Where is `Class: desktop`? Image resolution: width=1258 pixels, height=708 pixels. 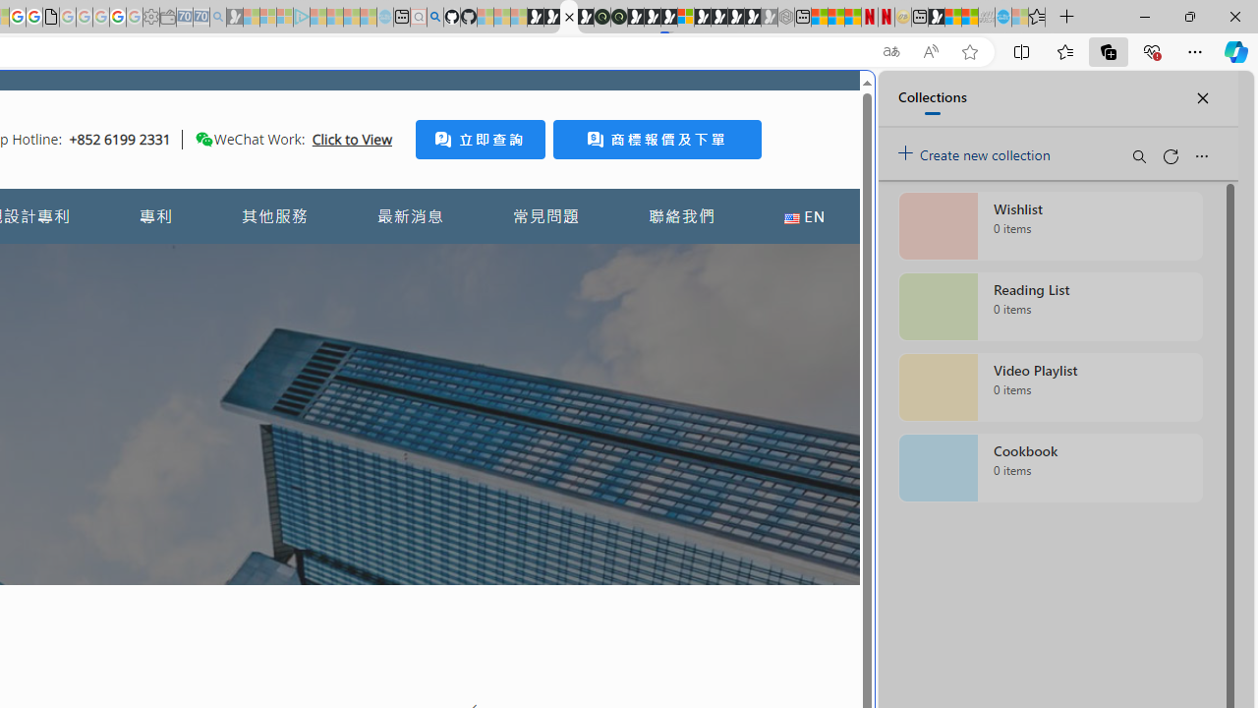
Class: desktop is located at coordinates (203, 139).